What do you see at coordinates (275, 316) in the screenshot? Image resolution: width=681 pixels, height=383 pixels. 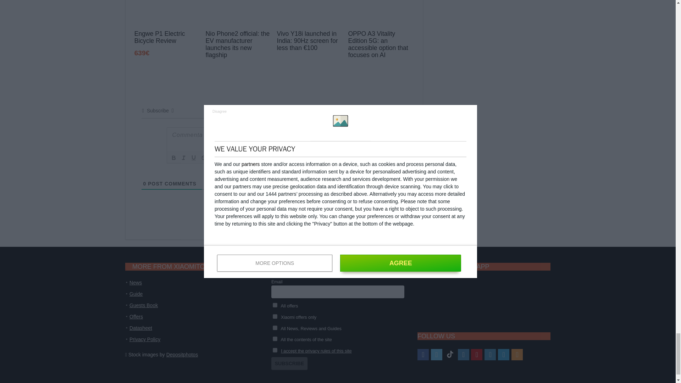 I see `14` at bounding box center [275, 316].